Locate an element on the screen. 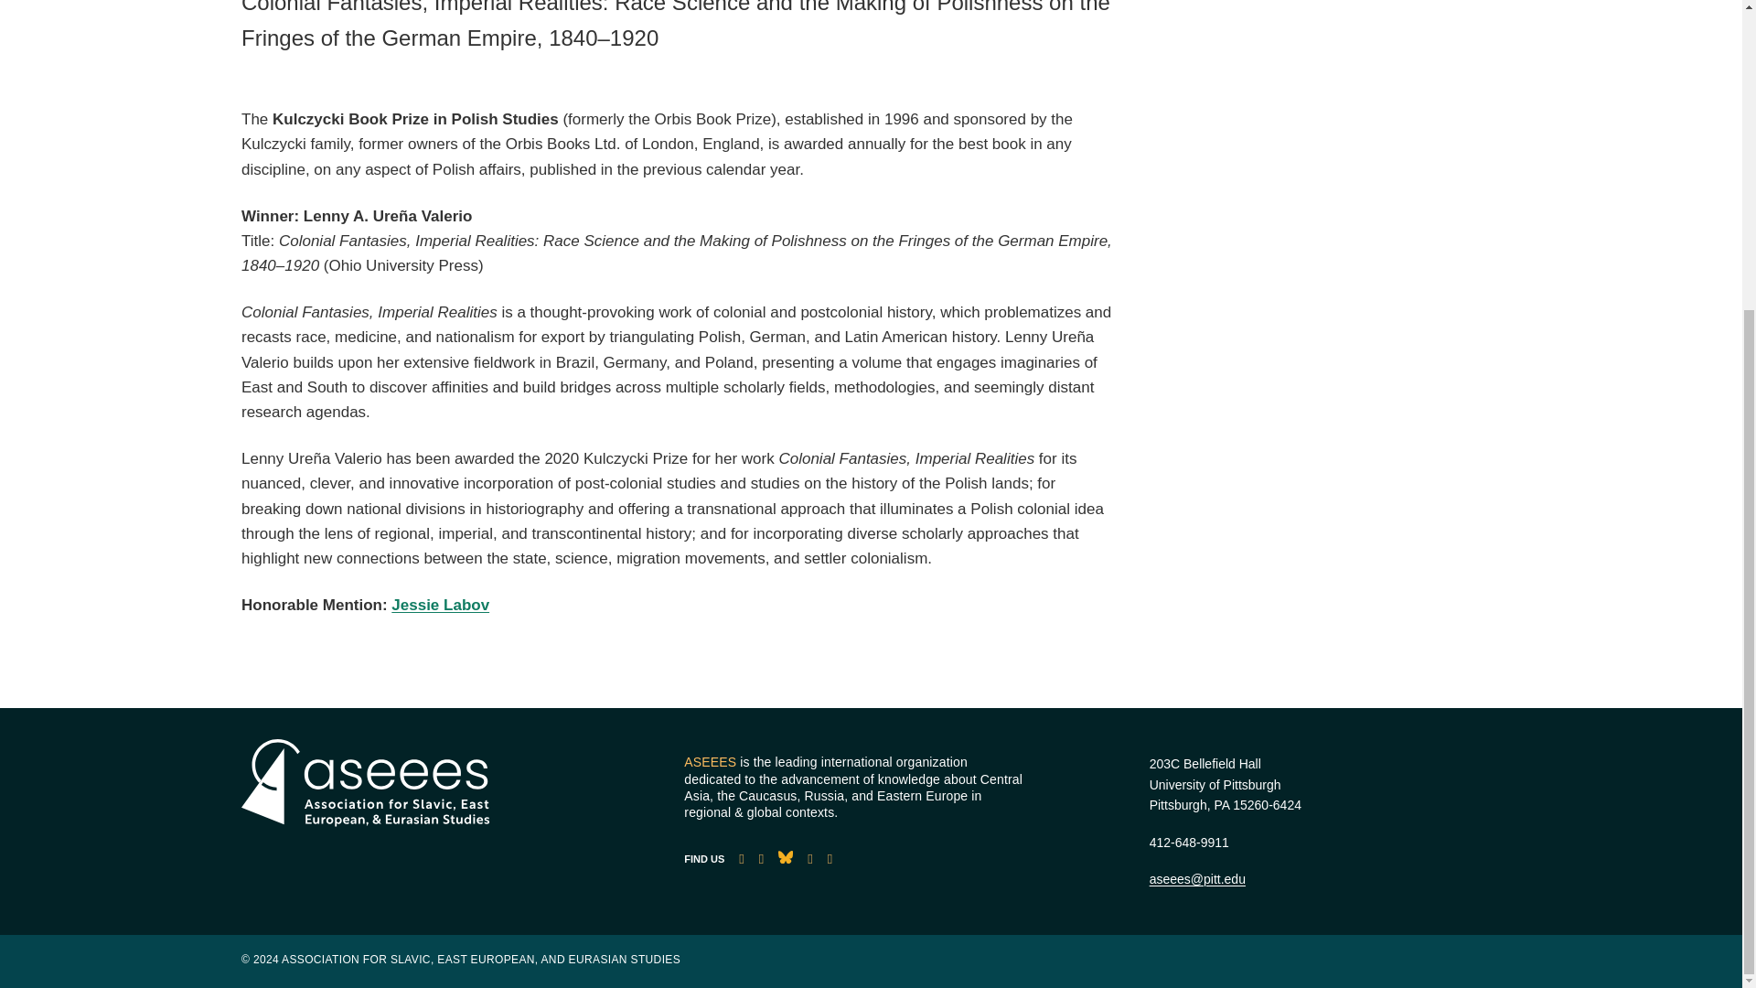 This screenshot has width=1756, height=988. Follow us on BlueSky is located at coordinates (785, 859).